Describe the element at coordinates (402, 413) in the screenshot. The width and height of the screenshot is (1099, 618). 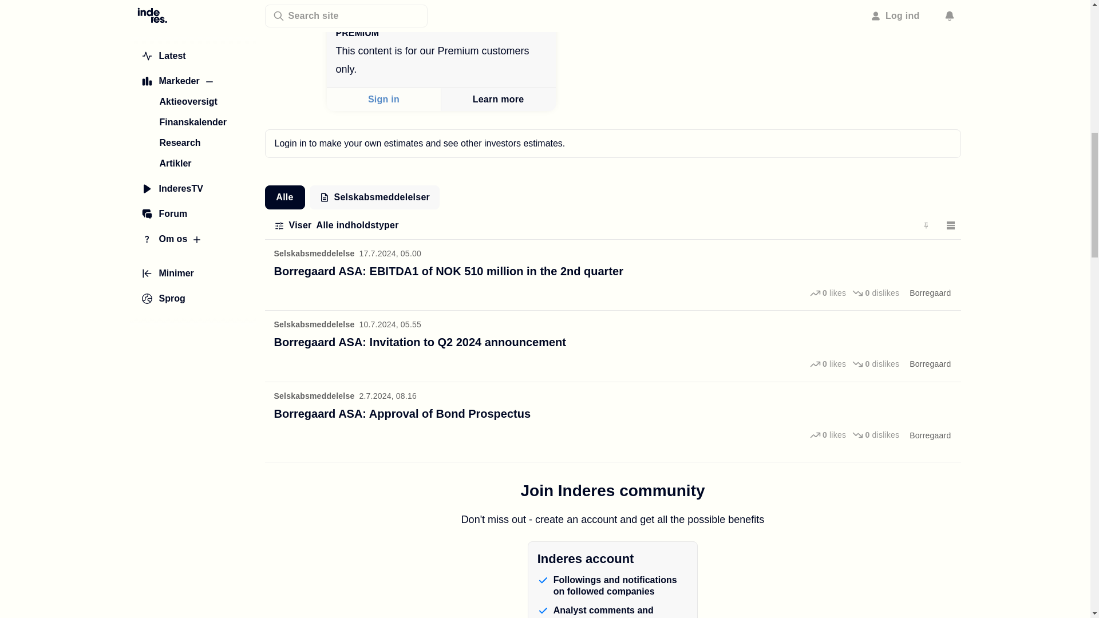
I see `Borregaard ASA: Approval of Bond Prospectus` at that location.